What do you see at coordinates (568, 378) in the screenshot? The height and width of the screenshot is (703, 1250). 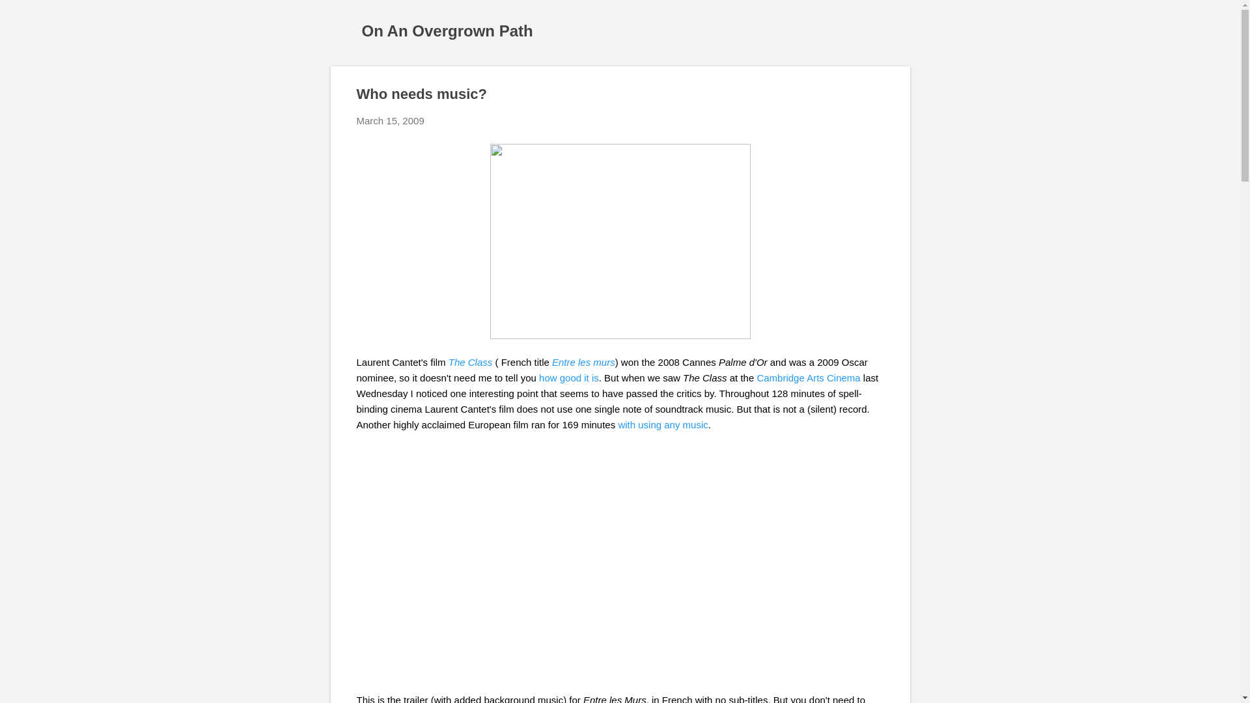 I see `how good it is` at bounding box center [568, 378].